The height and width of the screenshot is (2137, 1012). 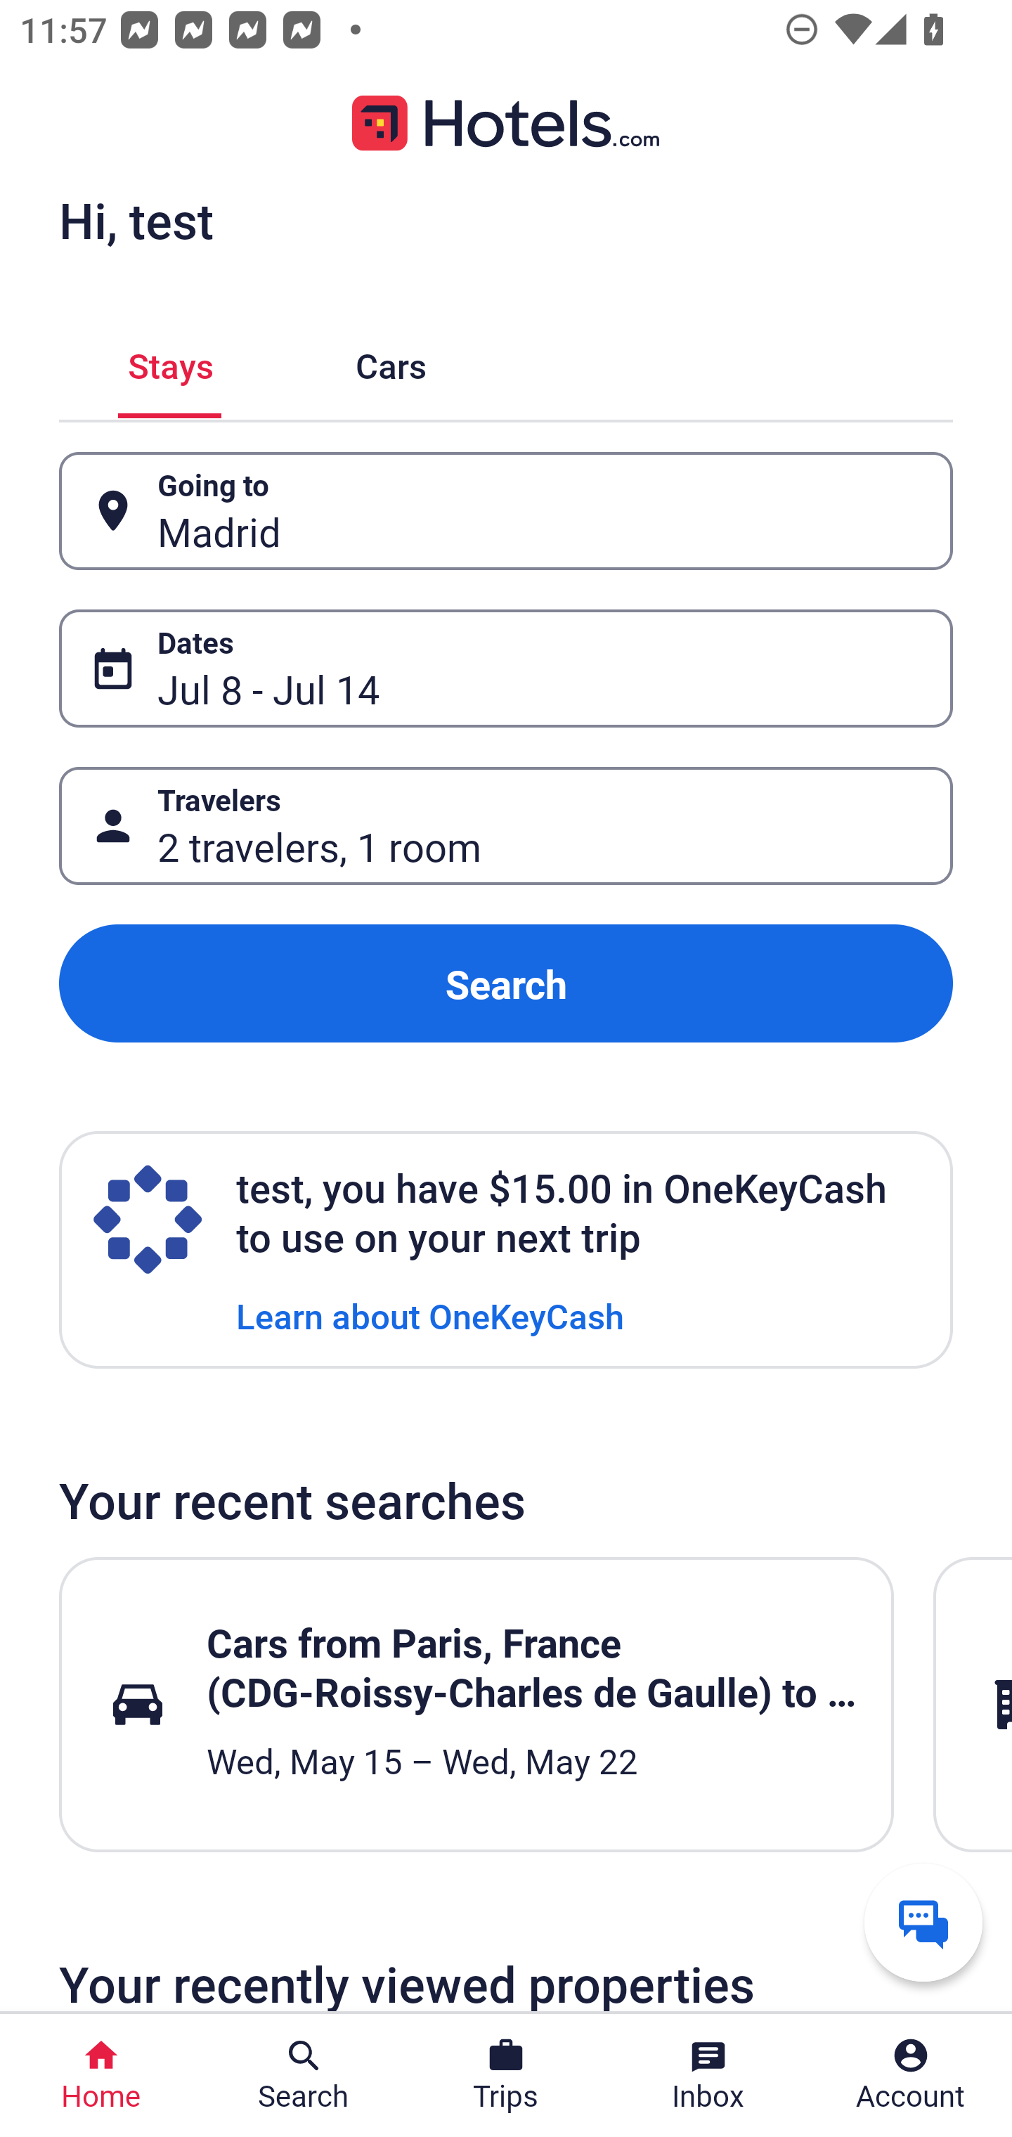 I want to click on Inbox Inbox Button, so click(x=708, y=2075).